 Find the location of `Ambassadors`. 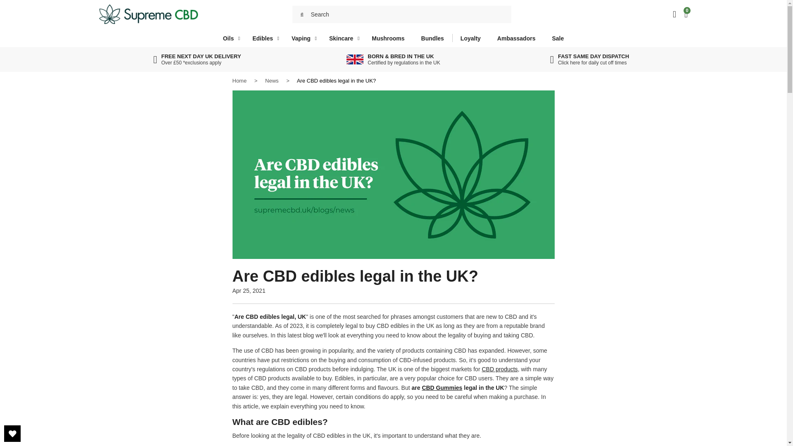

Ambassadors is located at coordinates (240, 81).